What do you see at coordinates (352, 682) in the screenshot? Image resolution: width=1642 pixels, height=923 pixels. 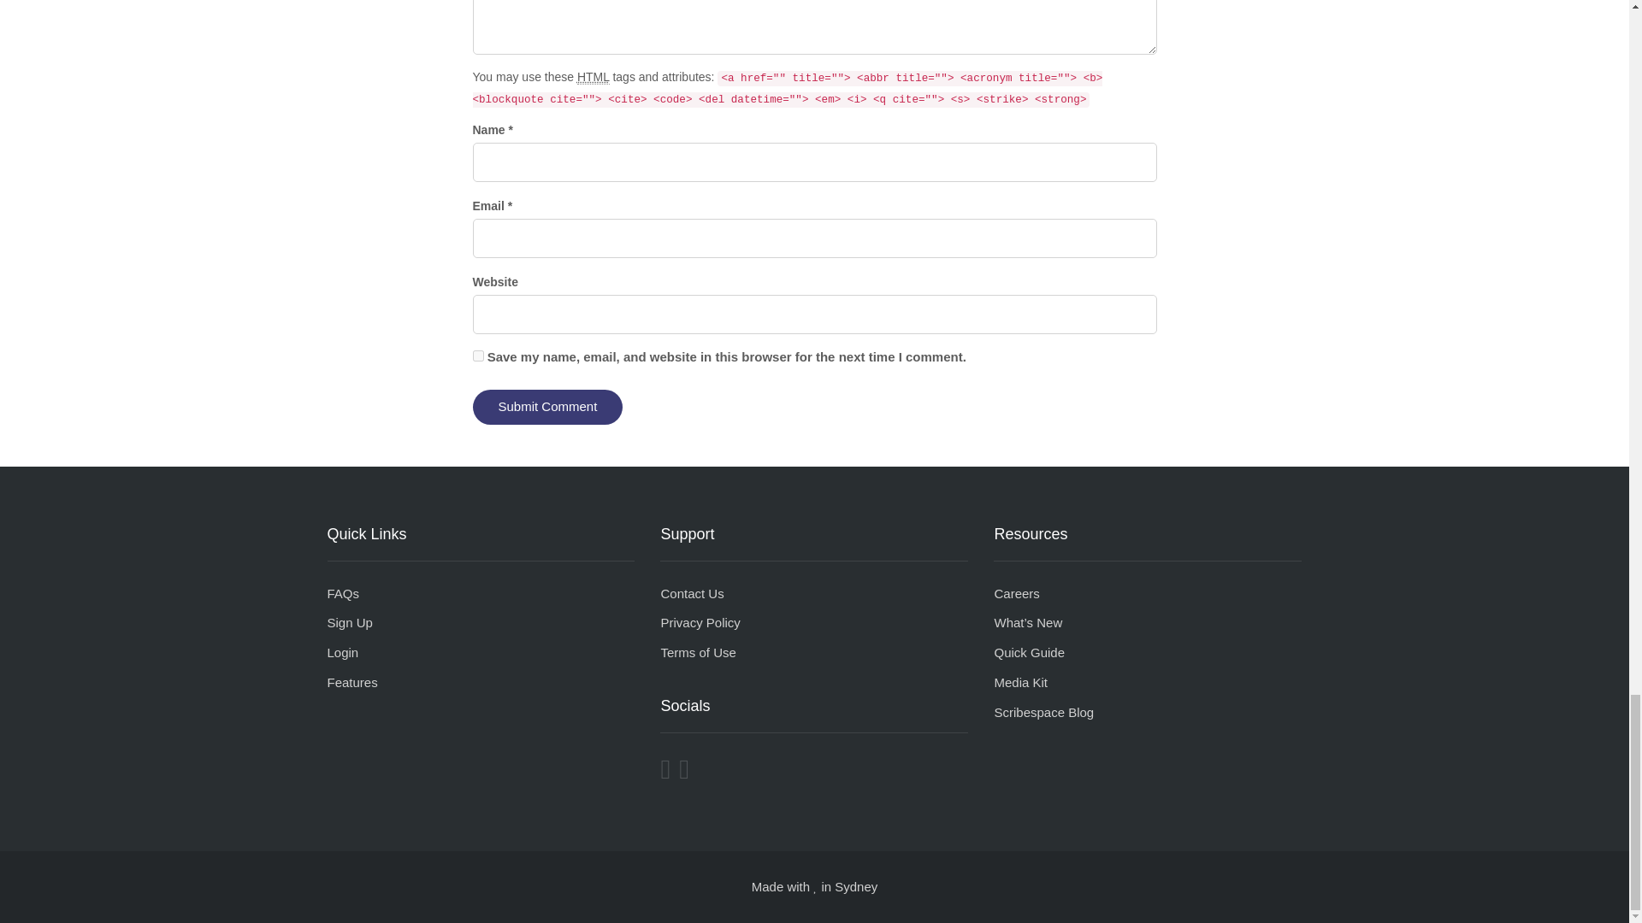 I see `Features` at bounding box center [352, 682].